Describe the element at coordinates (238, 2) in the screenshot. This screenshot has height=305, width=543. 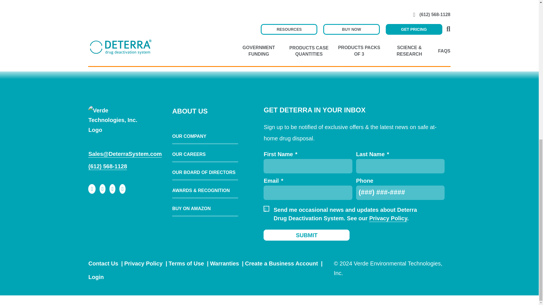
I see `climate change` at that location.